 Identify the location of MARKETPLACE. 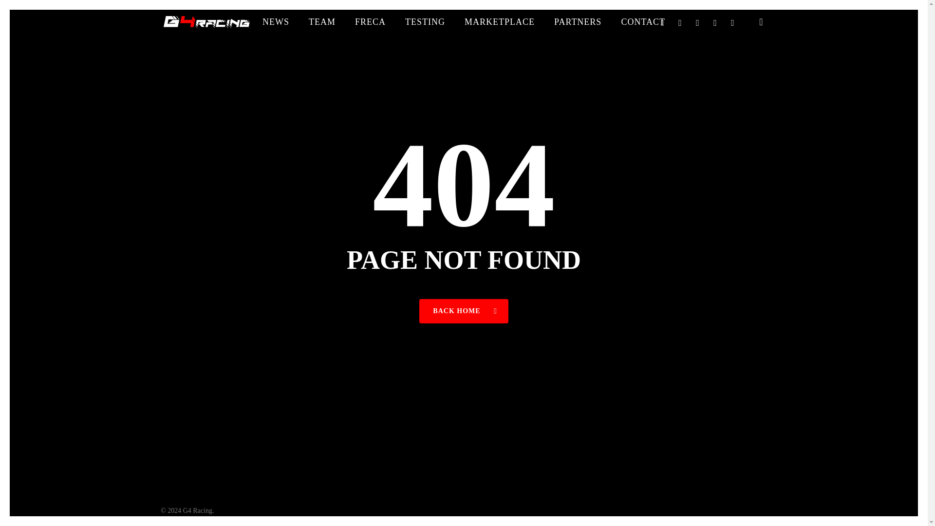
(499, 21).